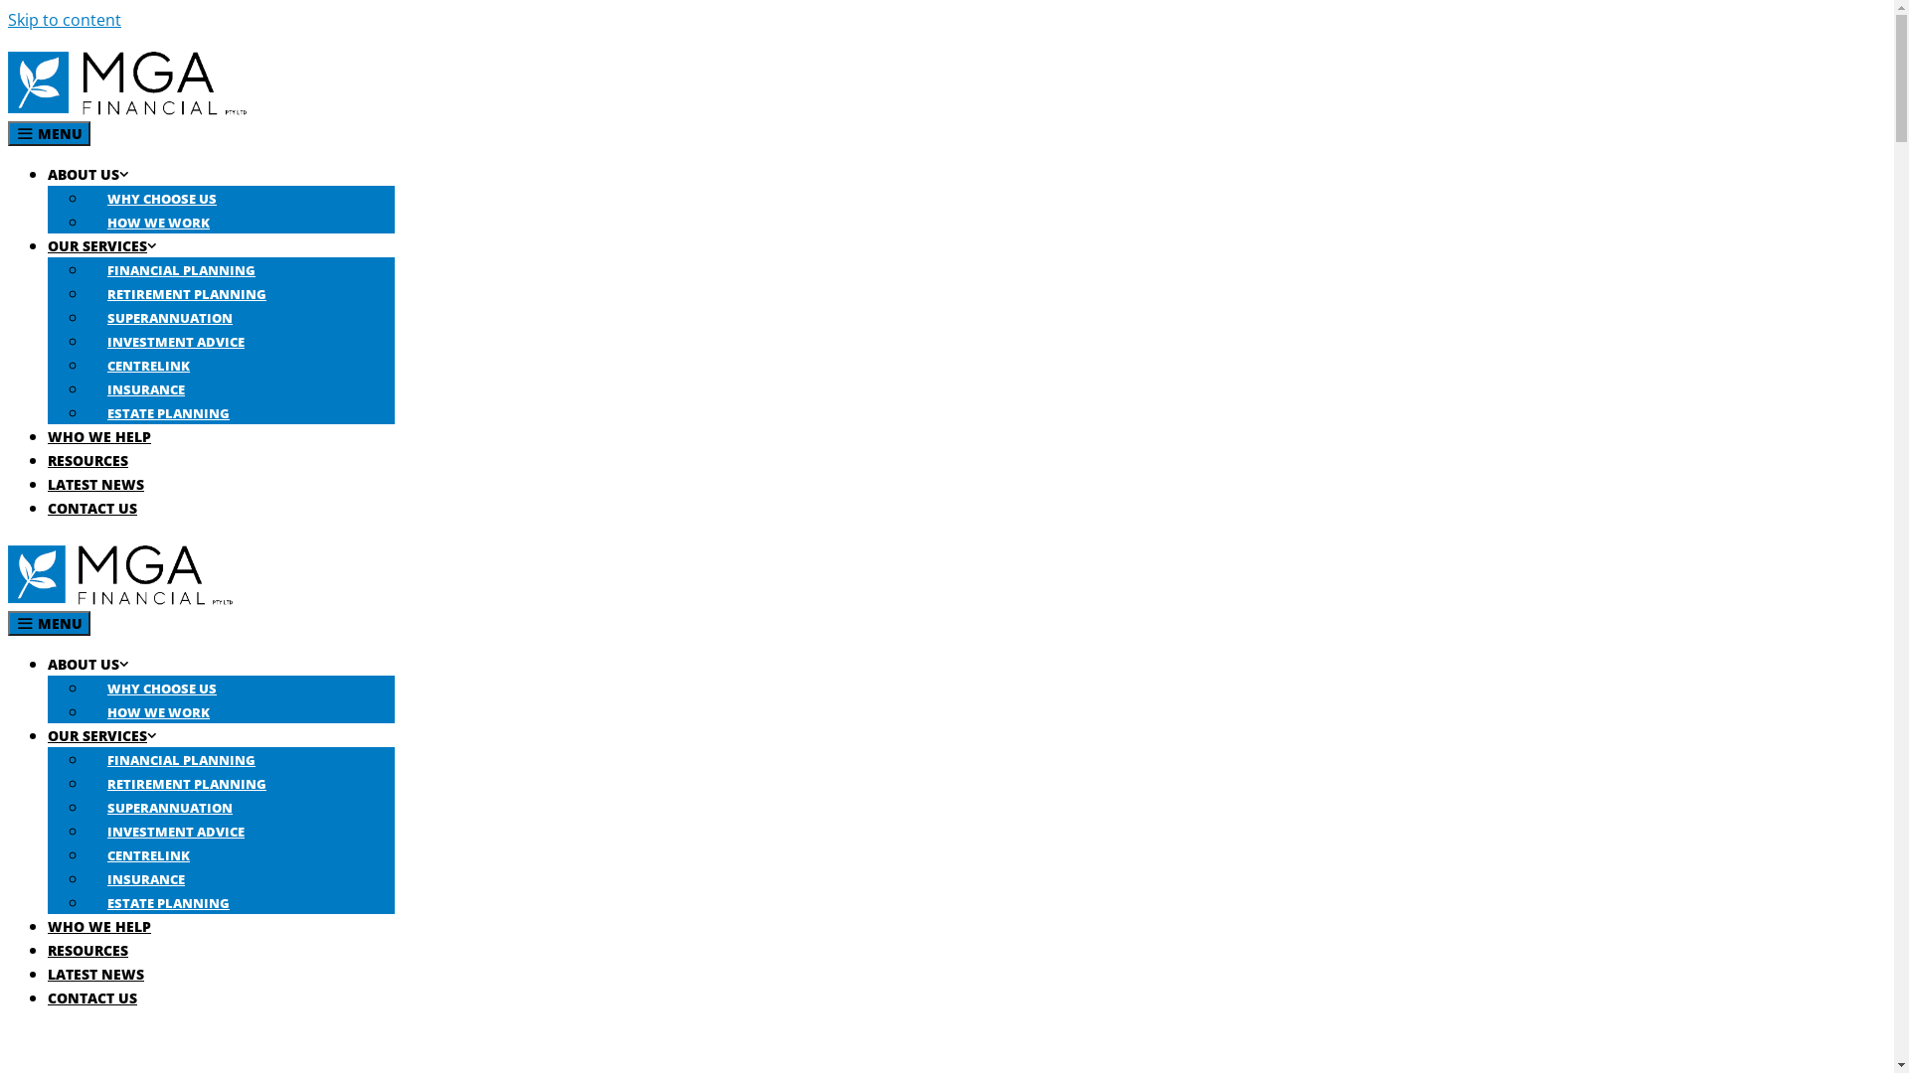  What do you see at coordinates (89, 175) in the screenshot?
I see `ABOUT US` at bounding box center [89, 175].